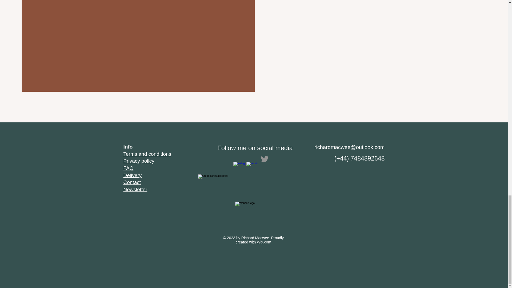  Describe the element at coordinates (132, 175) in the screenshot. I see `Delivery` at that location.